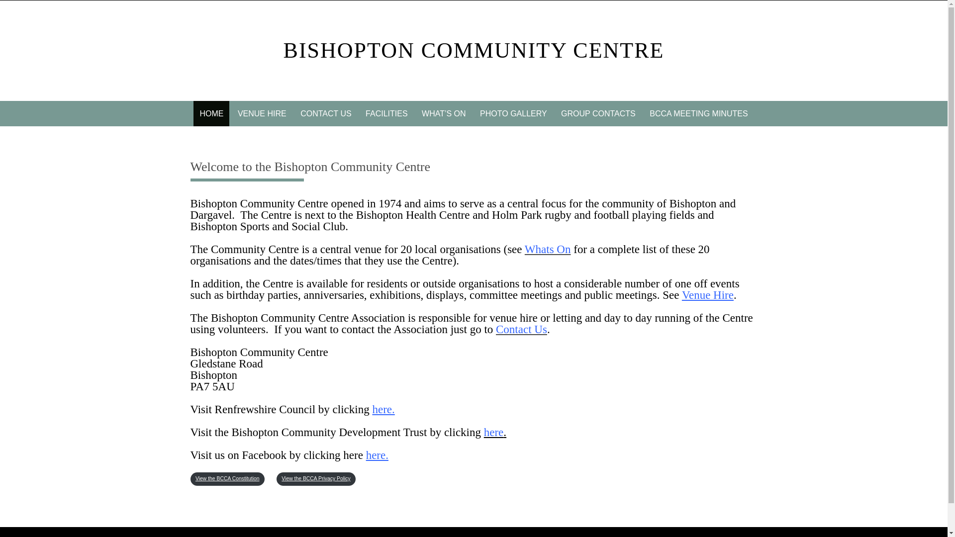 The width and height of the screenshot is (955, 537). I want to click on VENUE HIRE, so click(262, 113).